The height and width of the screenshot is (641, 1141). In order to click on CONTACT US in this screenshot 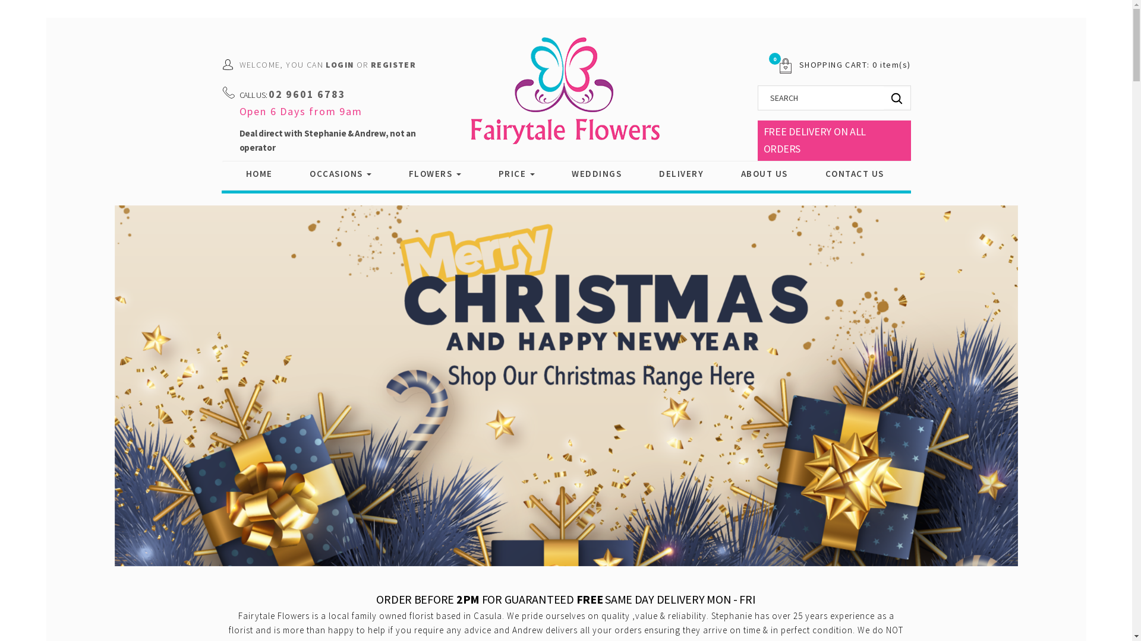, I will do `click(855, 174)`.